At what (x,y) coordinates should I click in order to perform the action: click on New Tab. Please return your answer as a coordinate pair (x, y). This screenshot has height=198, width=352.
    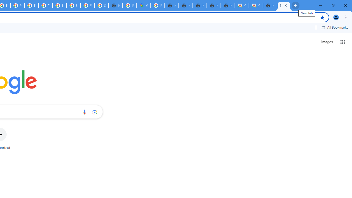
    Looking at the image, I should click on (228, 5).